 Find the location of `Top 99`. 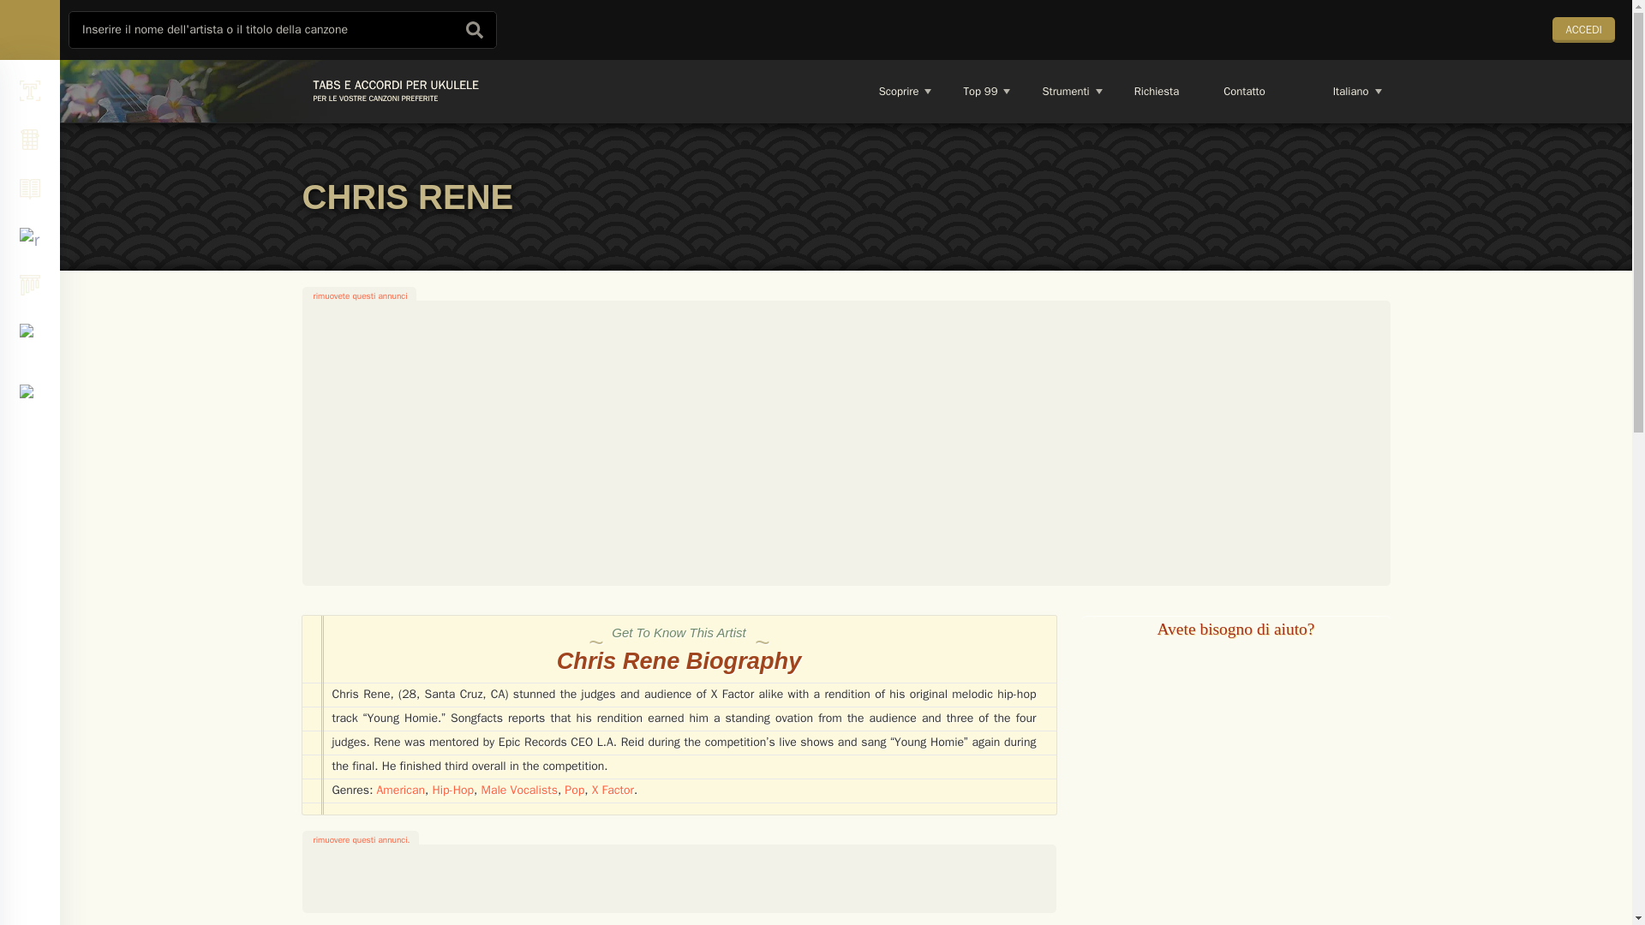

Top 99 is located at coordinates (978, 91).